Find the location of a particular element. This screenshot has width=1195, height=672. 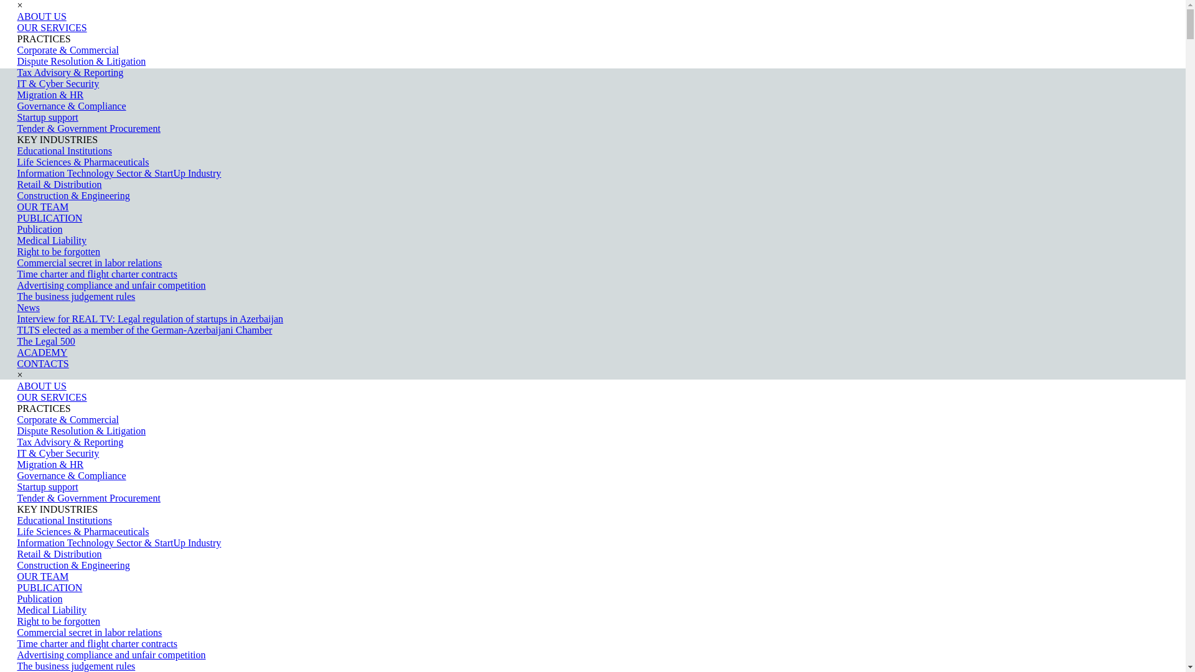

The business judgement rules is located at coordinates (77, 666).